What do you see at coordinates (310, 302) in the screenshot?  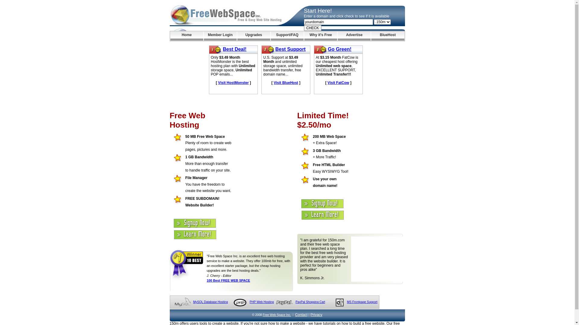 I see `PayPal Shopping Cart` at bounding box center [310, 302].